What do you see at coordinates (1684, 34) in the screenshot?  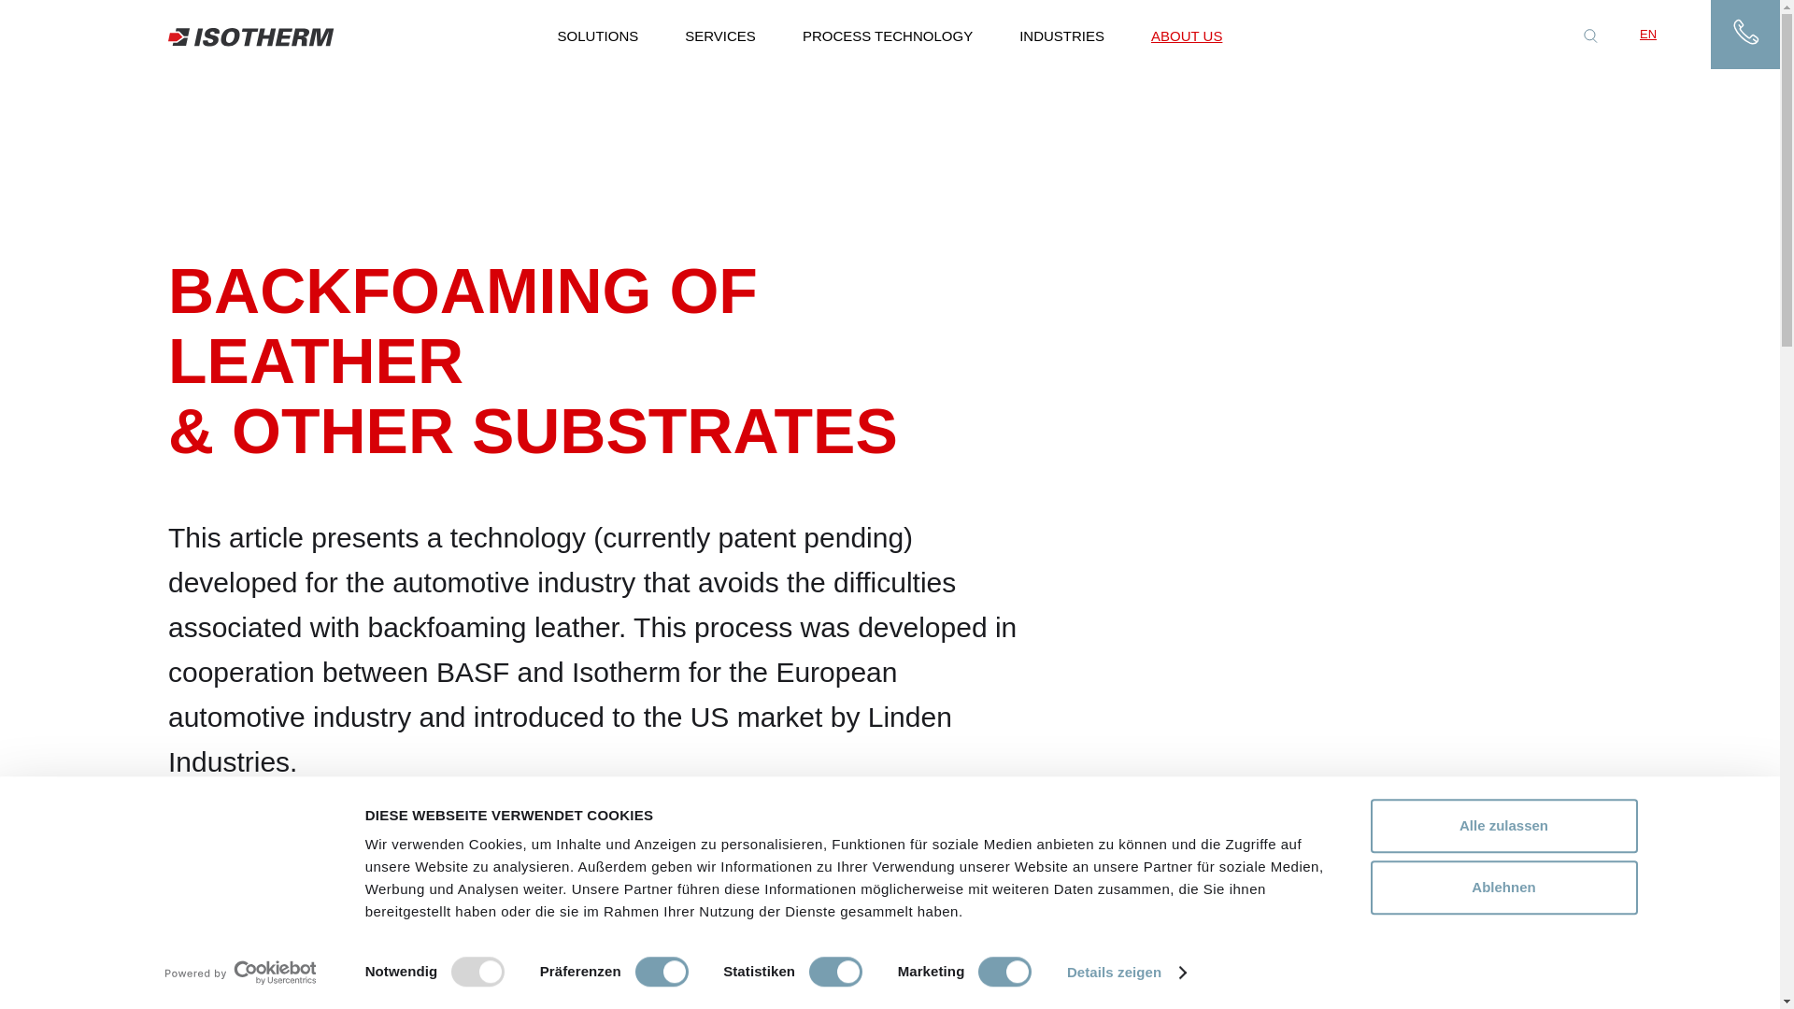 I see `Change to language: German` at bounding box center [1684, 34].